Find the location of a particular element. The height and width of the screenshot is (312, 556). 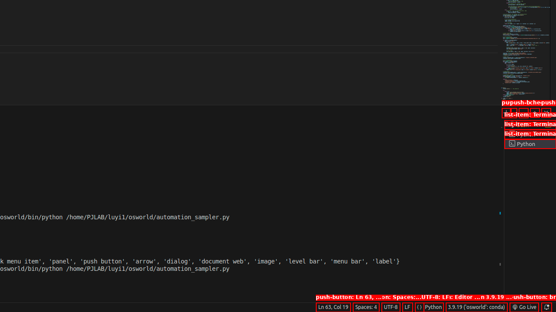

Editor Language Status: Auto Import Completions: false, next: Type Checking: off is located at coordinates (420, 307).